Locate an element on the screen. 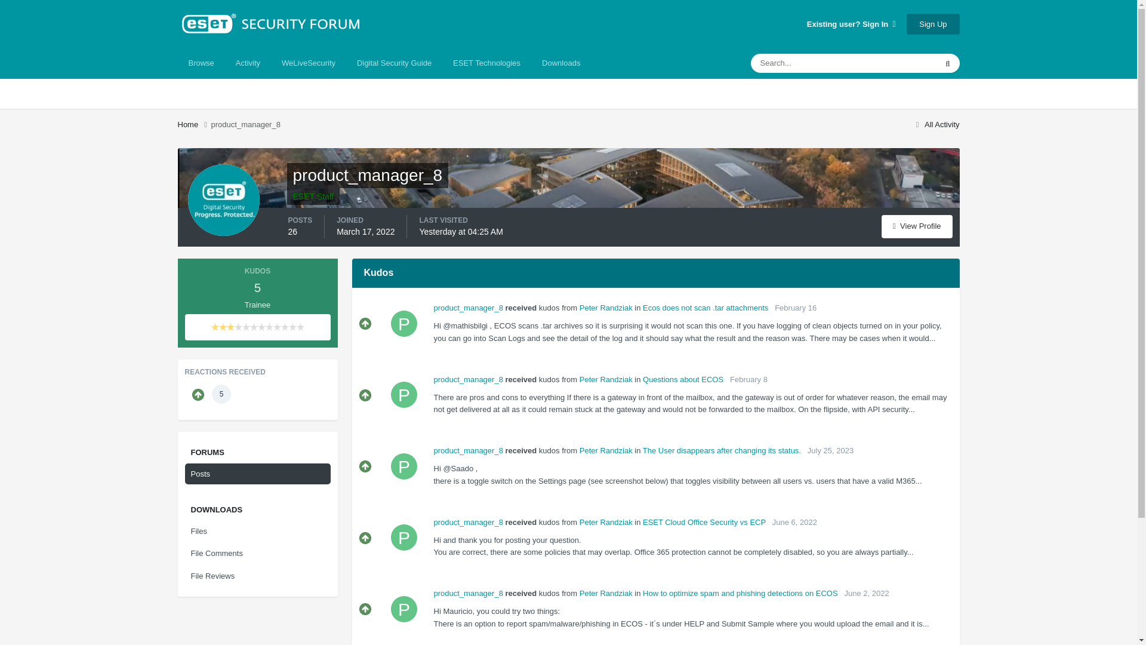 This screenshot has width=1146, height=645. Upvote is located at coordinates (365, 324).